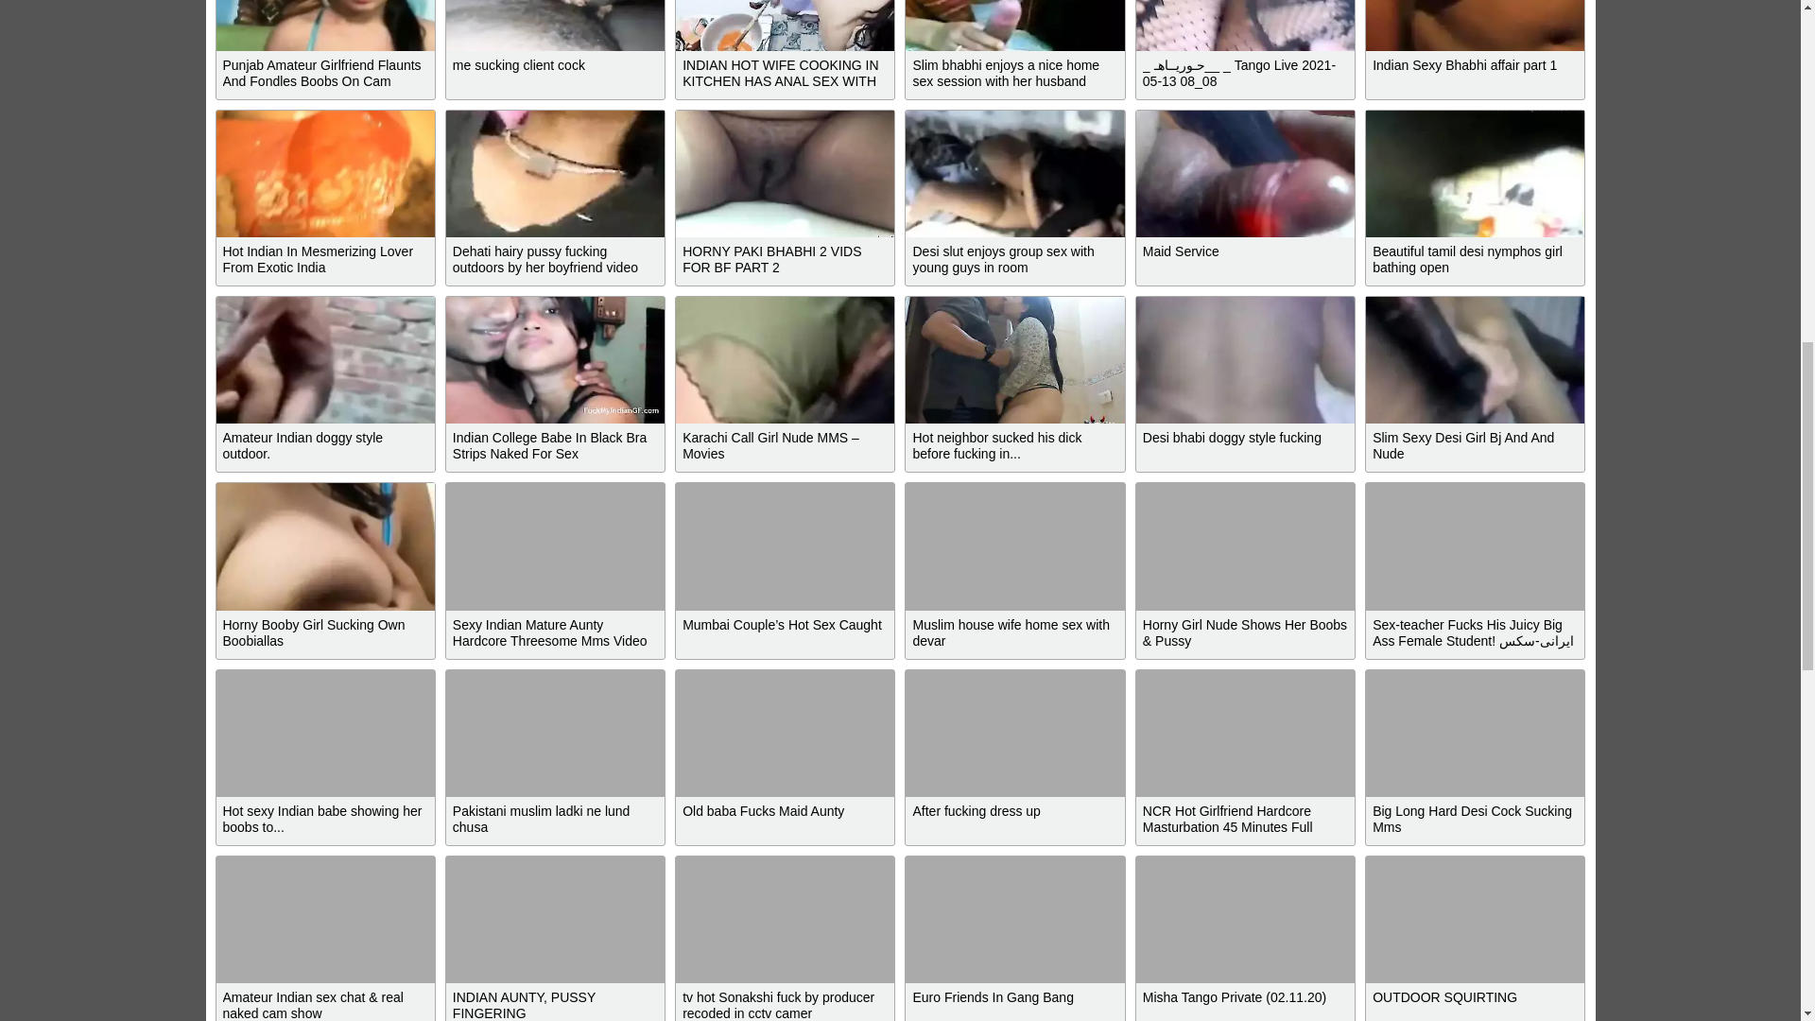  Describe the element at coordinates (324, 26) in the screenshot. I see `Punjab Amateur Girlfriend Flaunts And Fondles Boobs On Cam` at that location.